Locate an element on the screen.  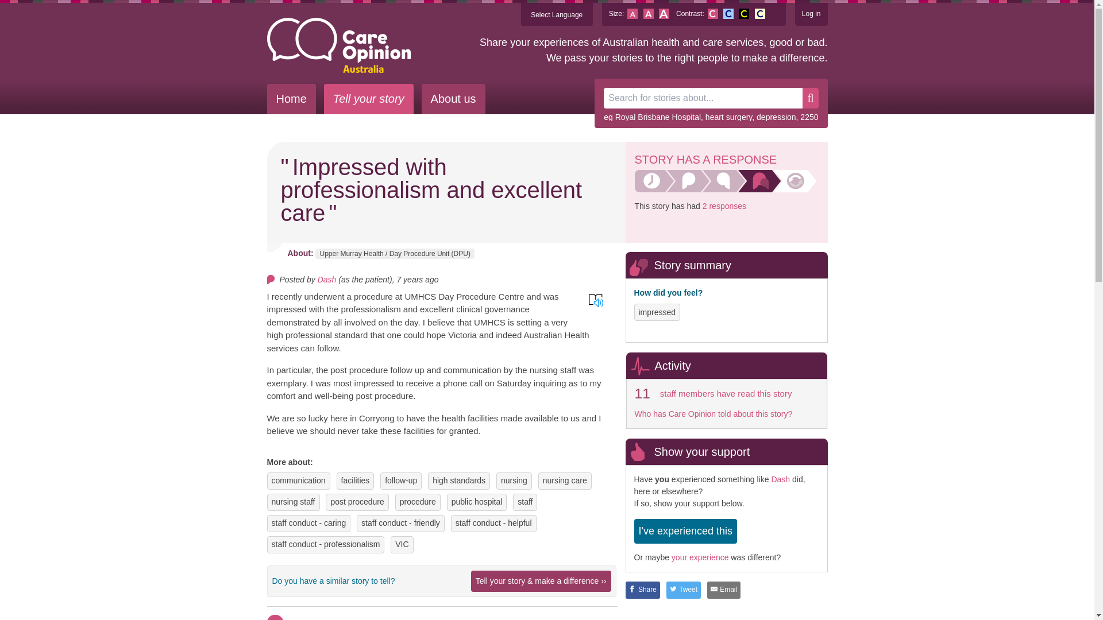
public hospital is located at coordinates (477, 502).